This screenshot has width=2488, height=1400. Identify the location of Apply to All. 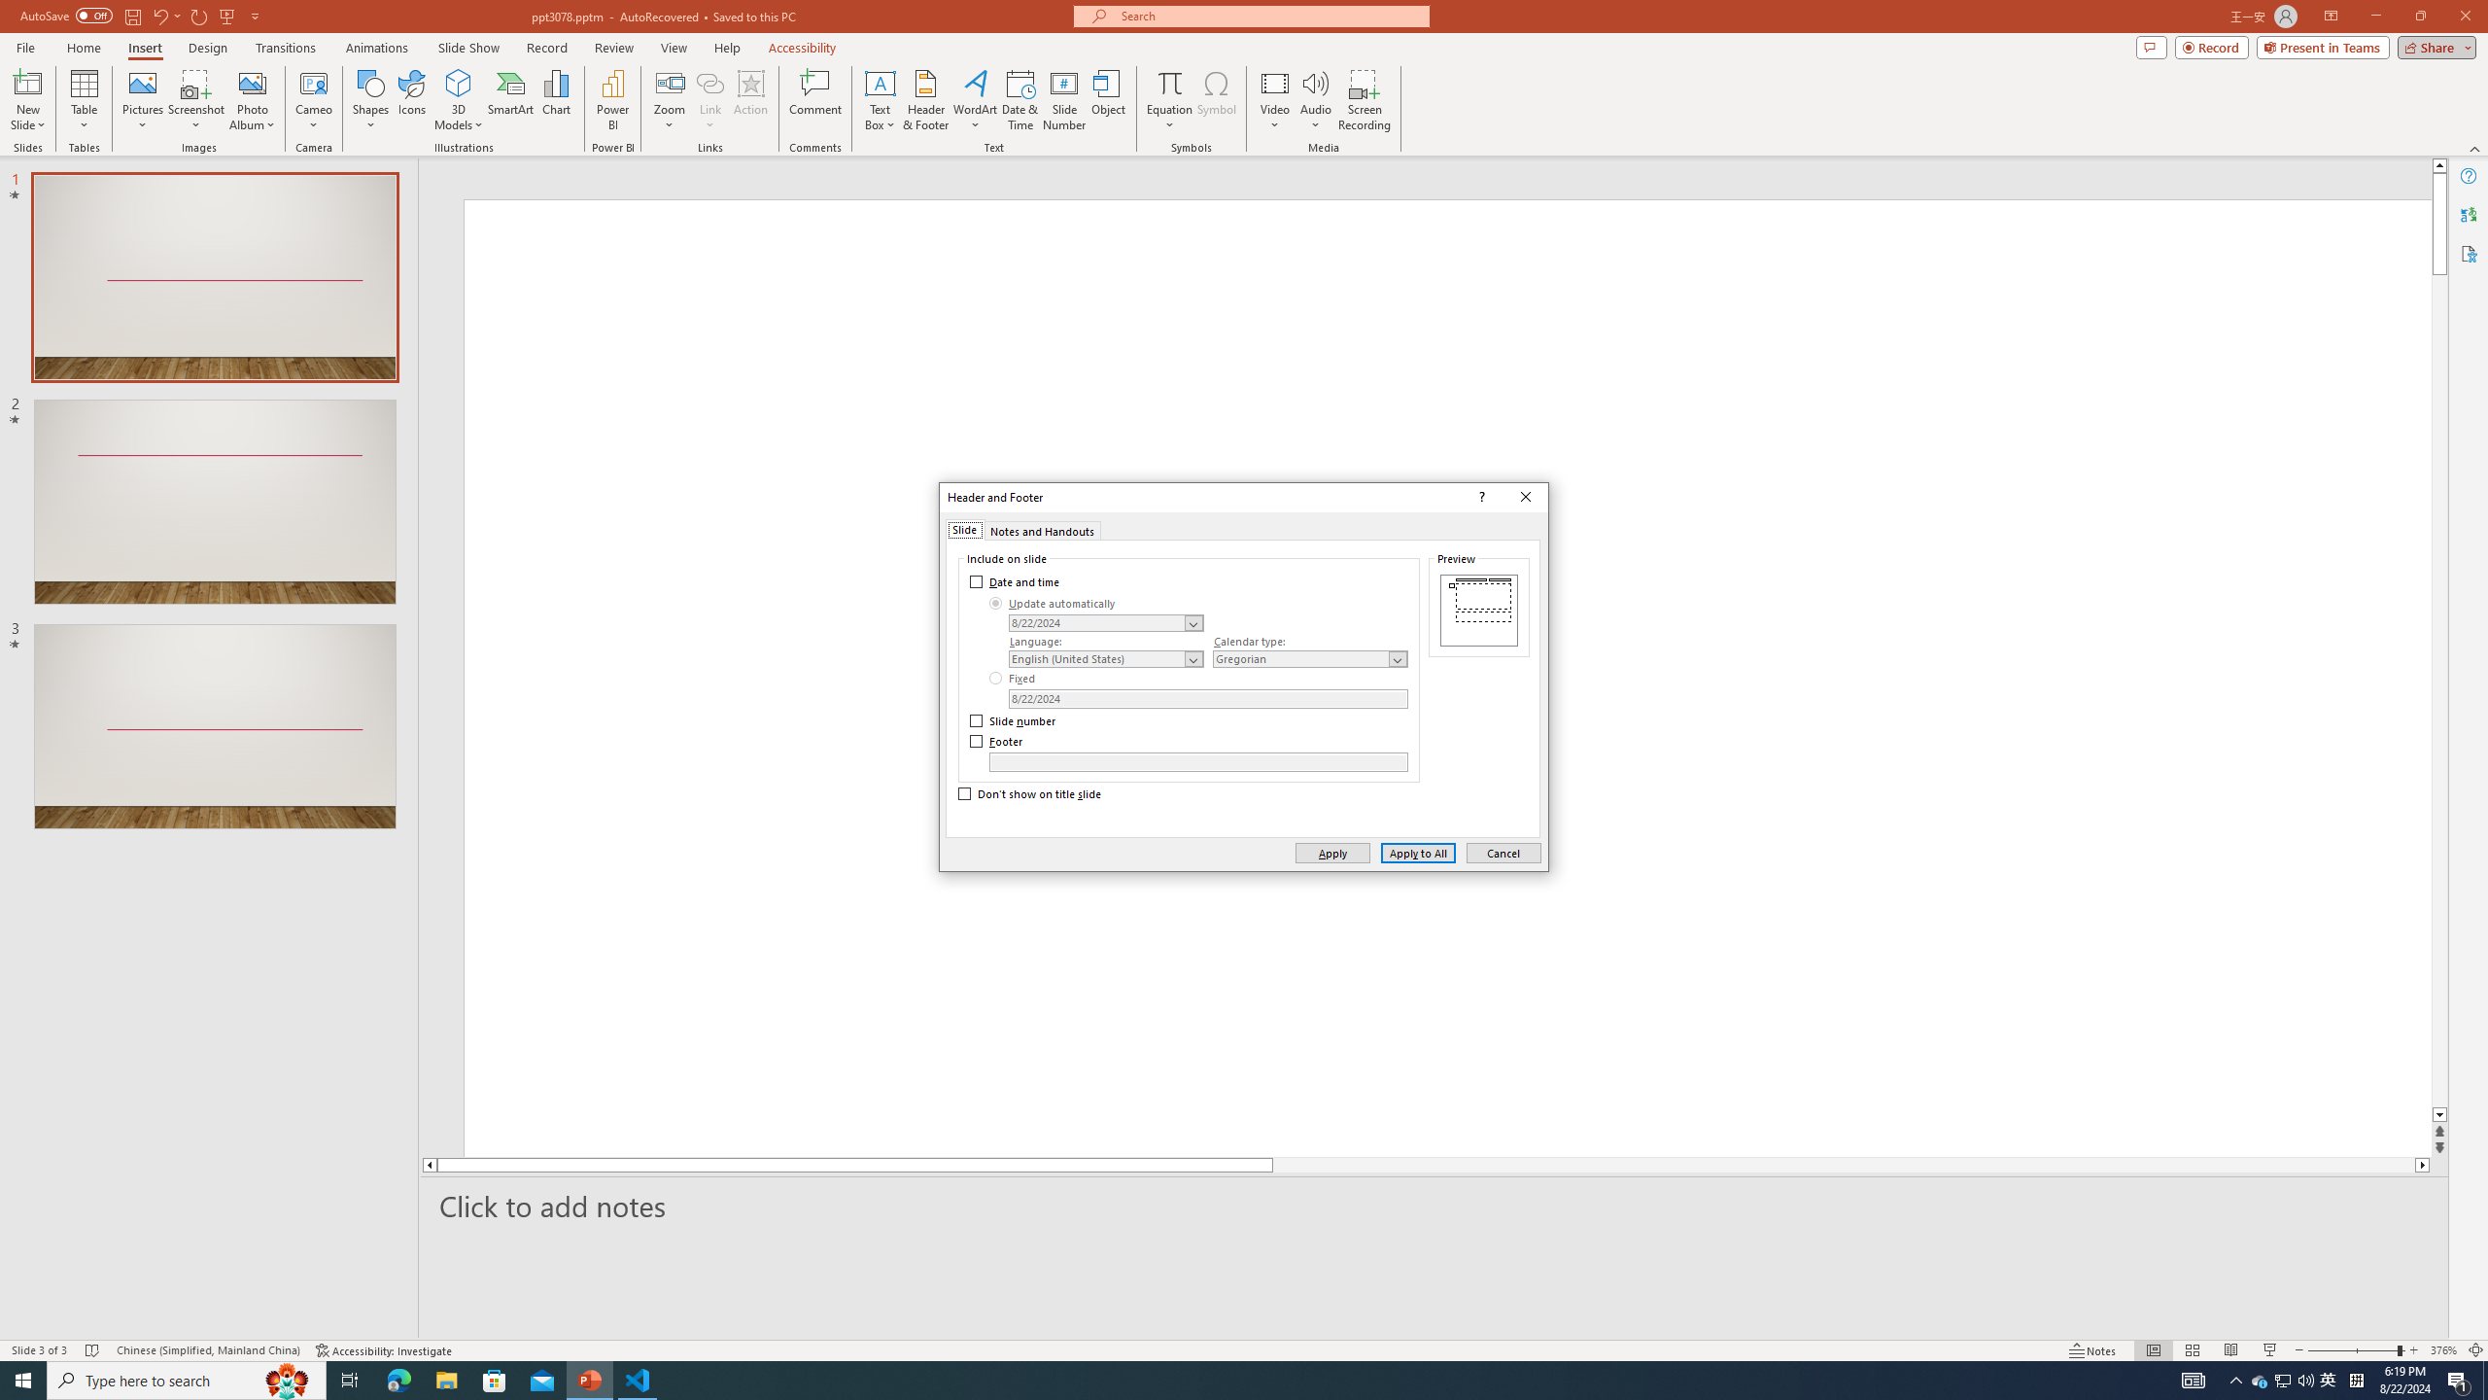
(1419, 852).